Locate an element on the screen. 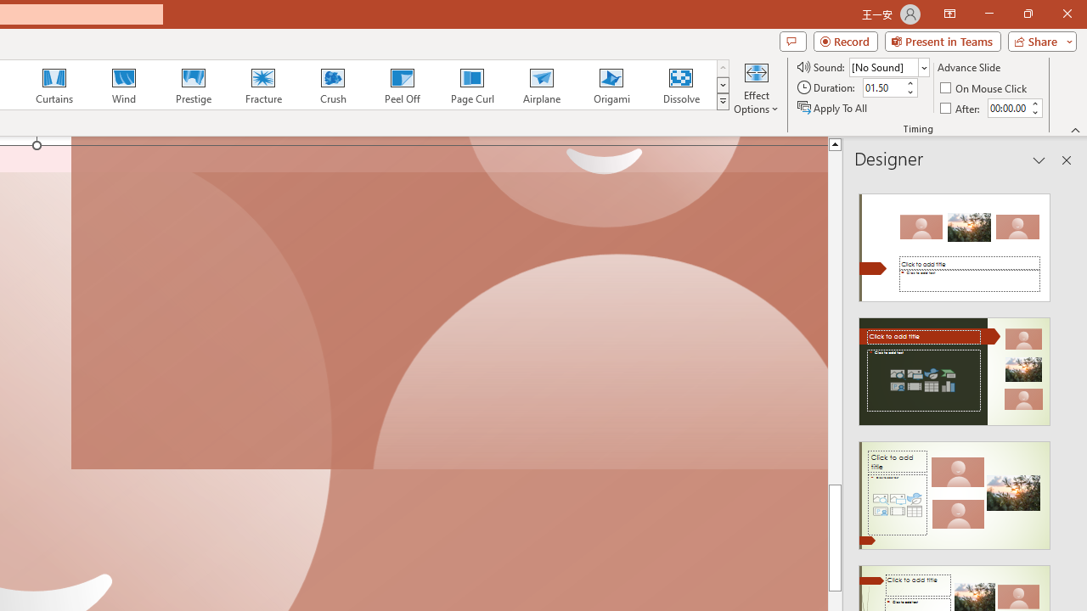 The image size is (1087, 611). Design Idea is located at coordinates (955, 490).